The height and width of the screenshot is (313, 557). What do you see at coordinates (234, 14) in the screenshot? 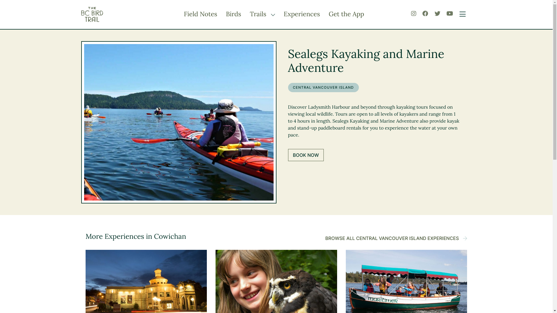
I see `Birds` at bounding box center [234, 14].